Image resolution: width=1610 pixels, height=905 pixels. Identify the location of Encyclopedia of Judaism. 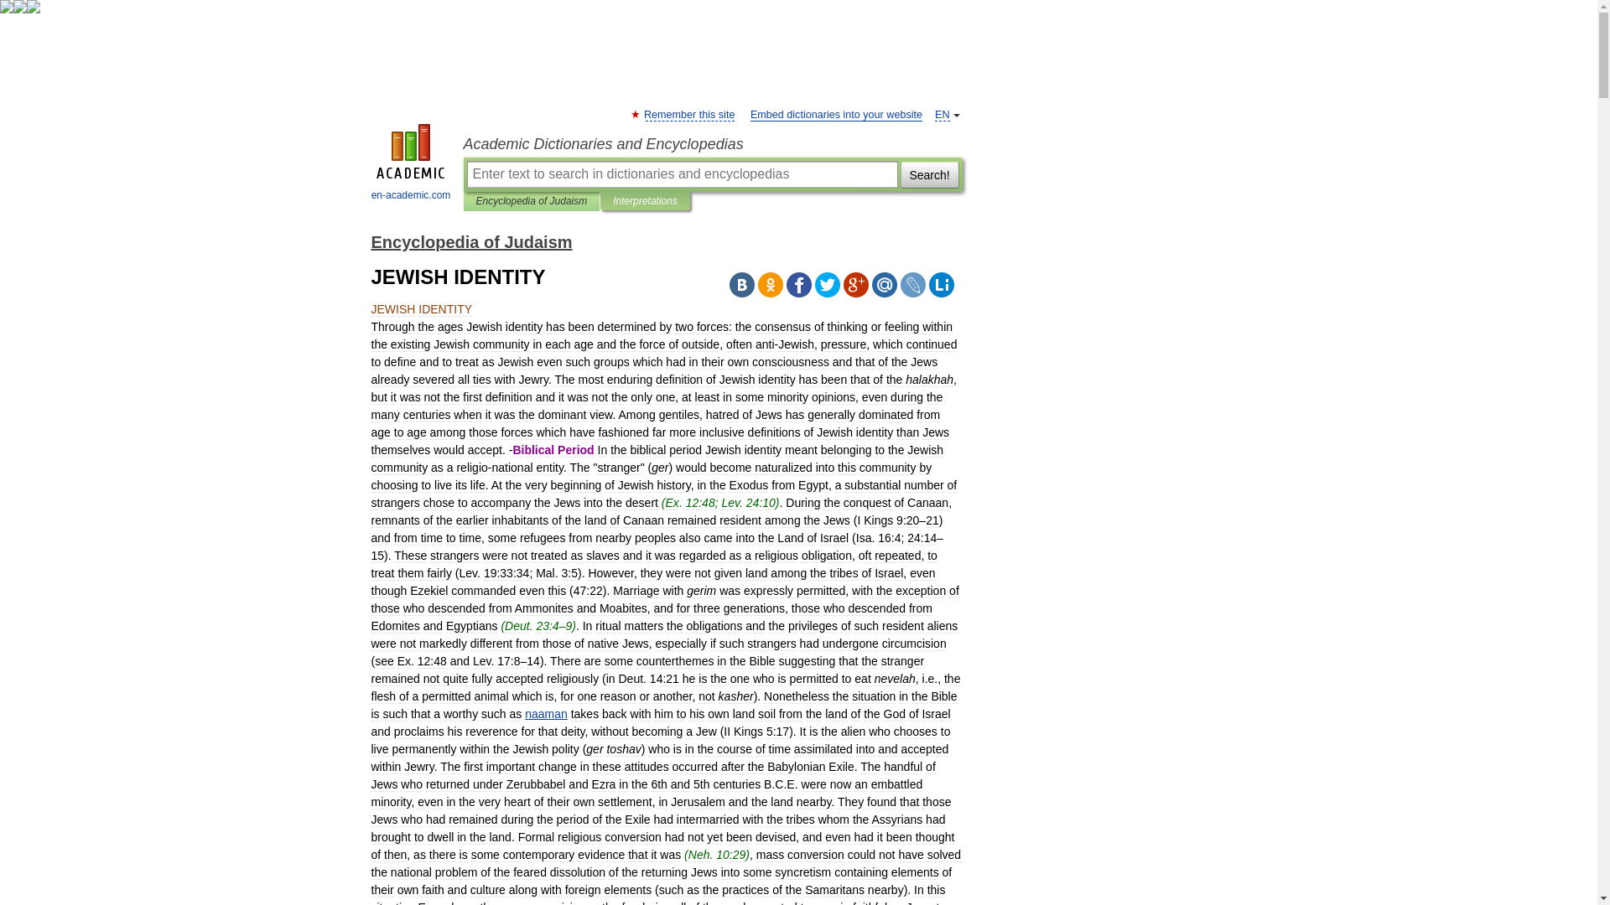
(532, 201).